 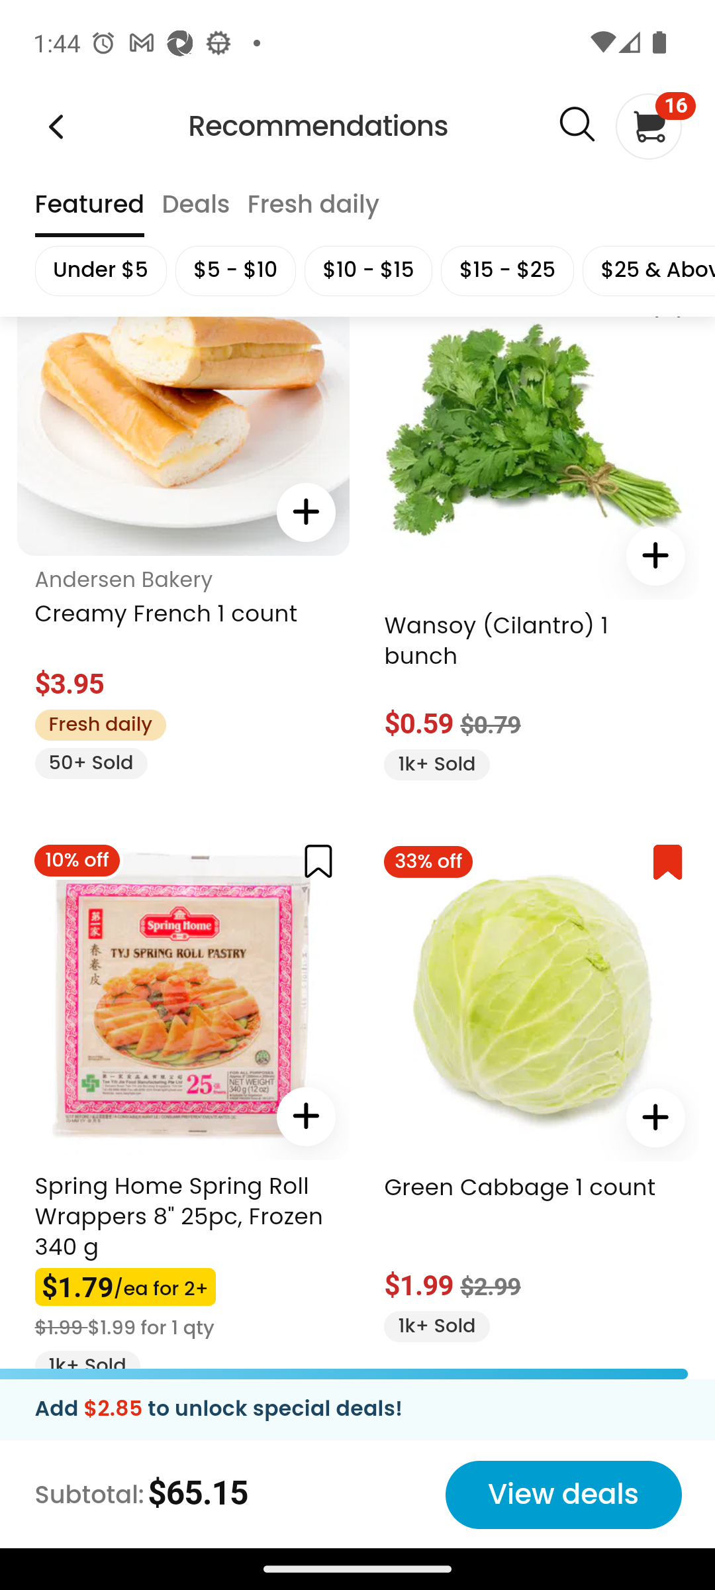 I want to click on , so click(x=655, y=556).